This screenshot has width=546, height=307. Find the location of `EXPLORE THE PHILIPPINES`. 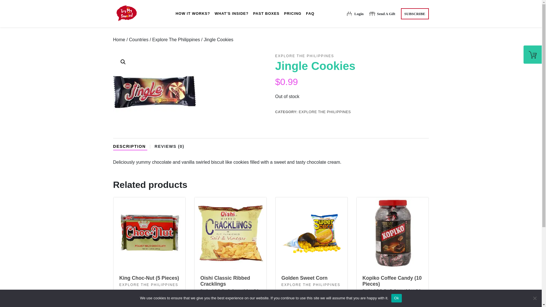

EXPLORE THE PHILIPPINES is located at coordinates (305, 56).